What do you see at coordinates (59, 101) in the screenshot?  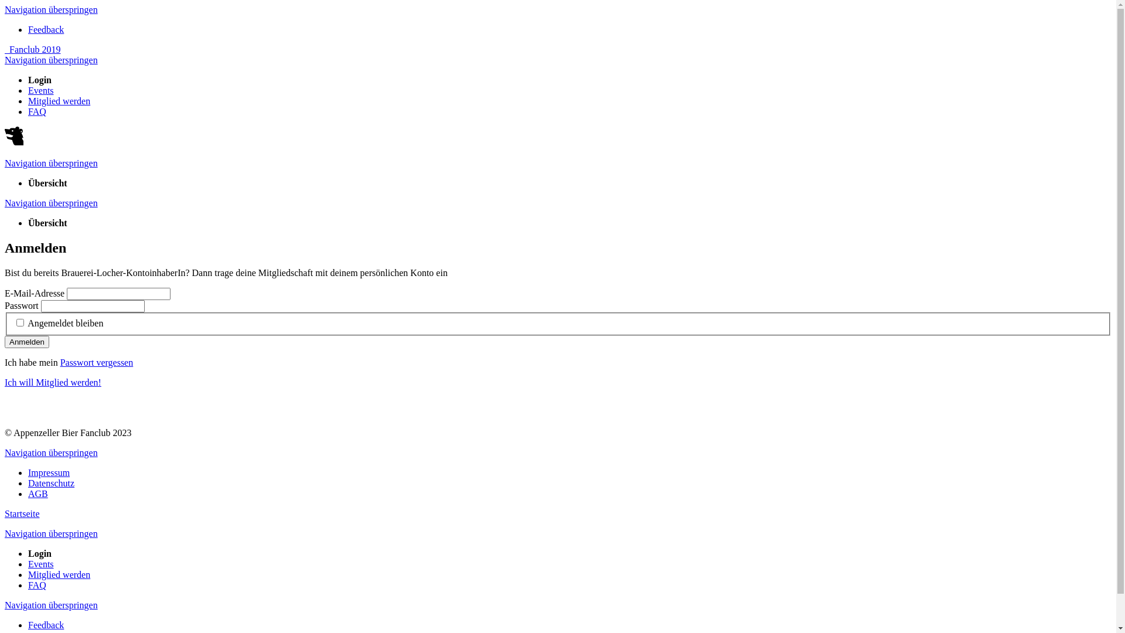 I see `Mitglied werden` at bounding box center [59, 101].